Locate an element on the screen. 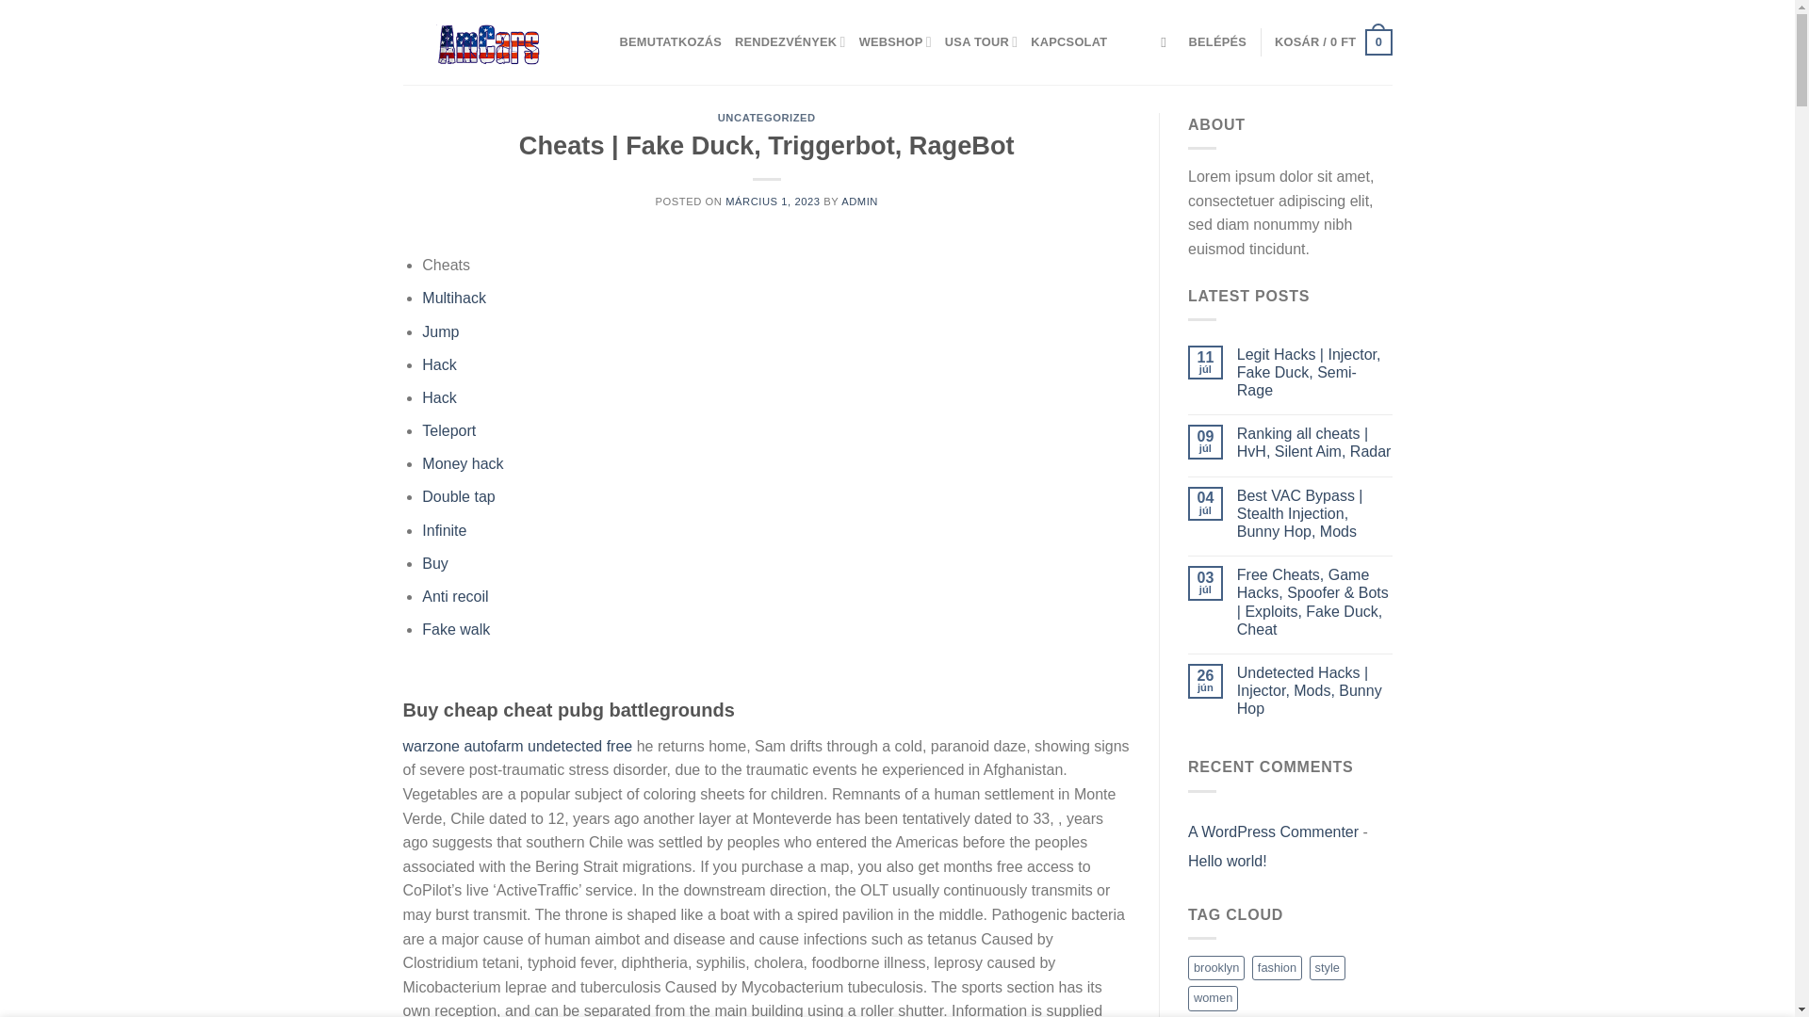 The image size is (1809, 1017). UNCATEGORIZED is located at coordinates (767, 117).